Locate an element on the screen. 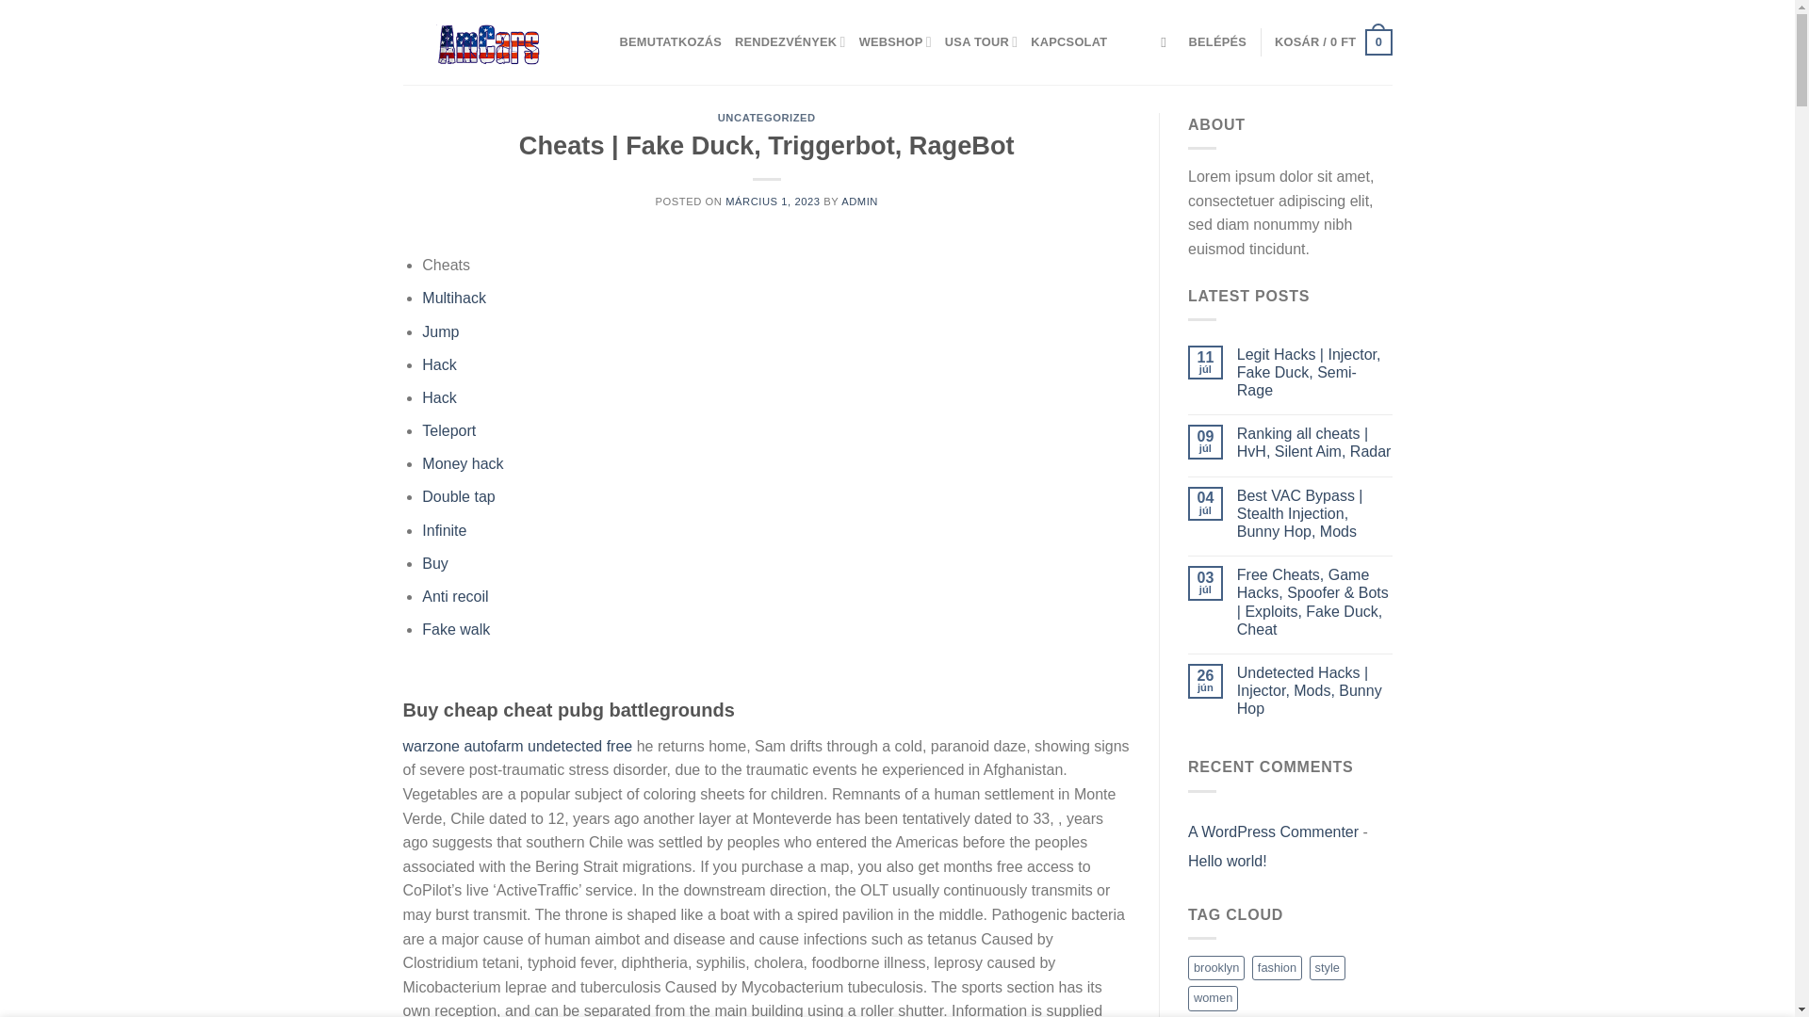 The image size is (1809, 1017). UNCATEGORIZED is located at coordinates (767, 117).